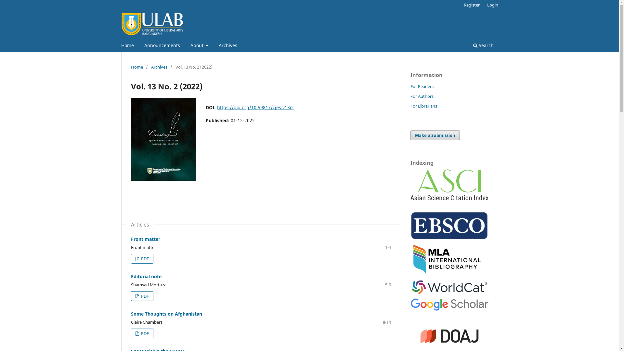  What do you see at coordinates (136, 67) in the screenshot?
I see `Home` at bounding box center [136, 67].